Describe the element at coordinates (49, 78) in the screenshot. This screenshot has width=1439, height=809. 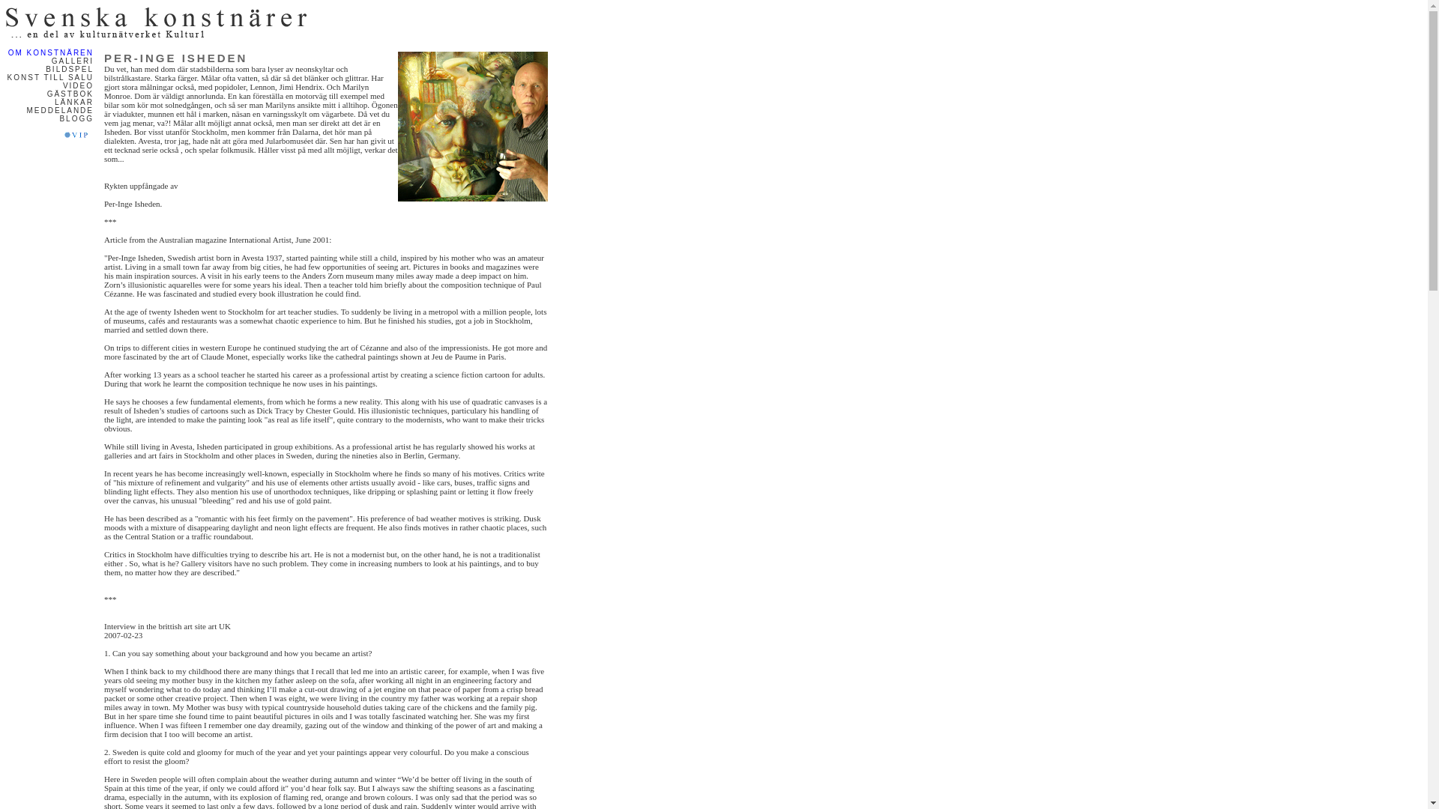
I see `KONST TILL SALU` at that location.